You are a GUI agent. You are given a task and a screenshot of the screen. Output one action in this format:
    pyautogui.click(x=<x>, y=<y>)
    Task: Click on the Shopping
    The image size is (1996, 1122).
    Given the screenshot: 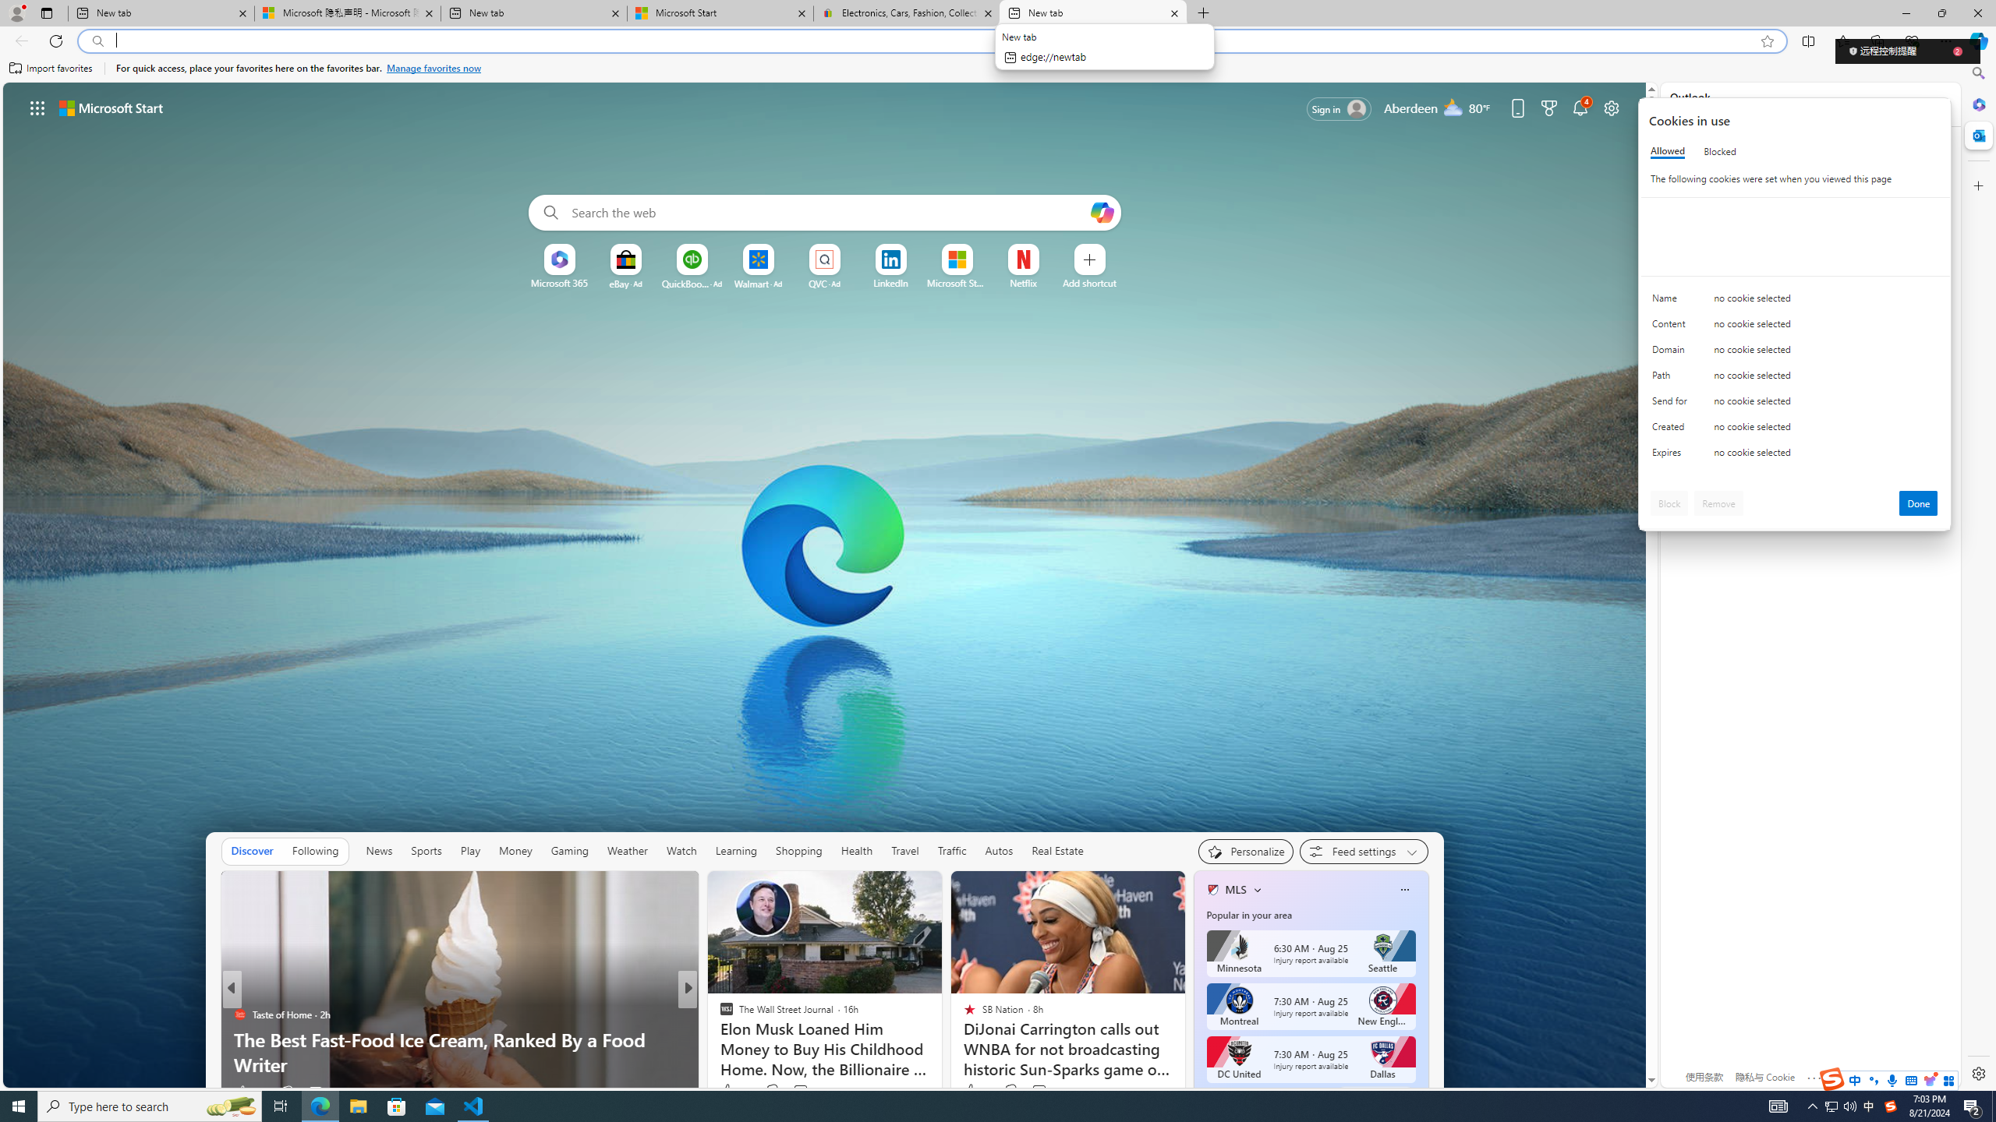 What is the action you would take?
    pyautogui.click(x=799, y=851)
    